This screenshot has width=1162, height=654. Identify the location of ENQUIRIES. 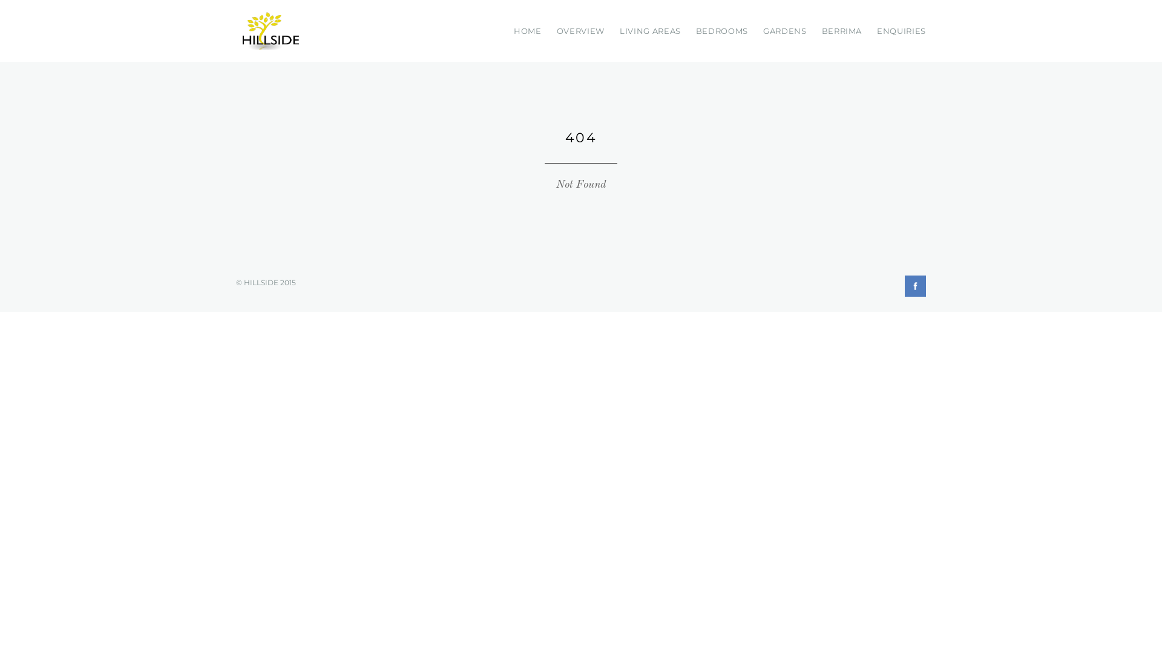
(902, 31).